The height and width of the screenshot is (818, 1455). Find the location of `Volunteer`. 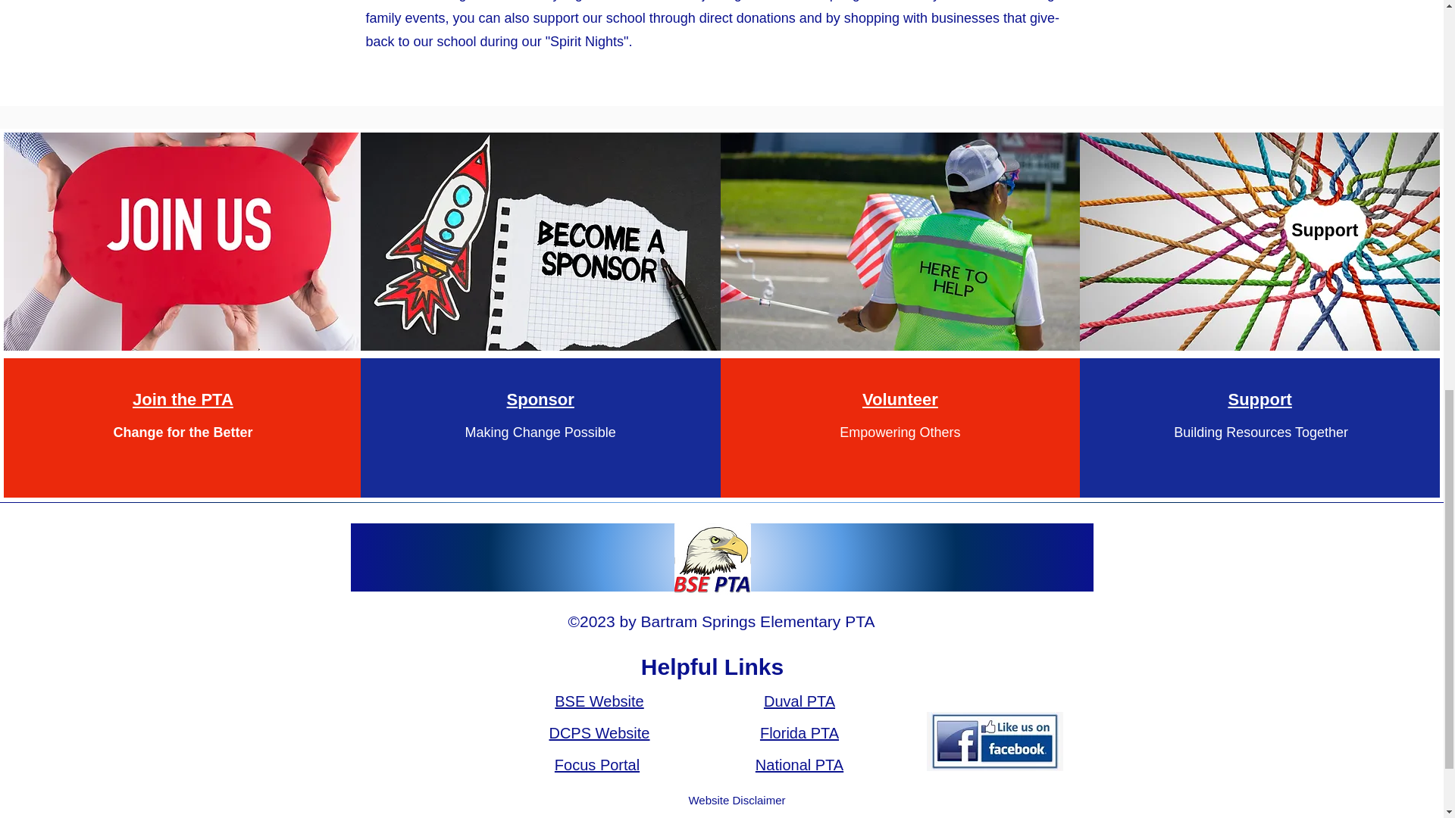

Volunteer is located at coordinates (900, 398).